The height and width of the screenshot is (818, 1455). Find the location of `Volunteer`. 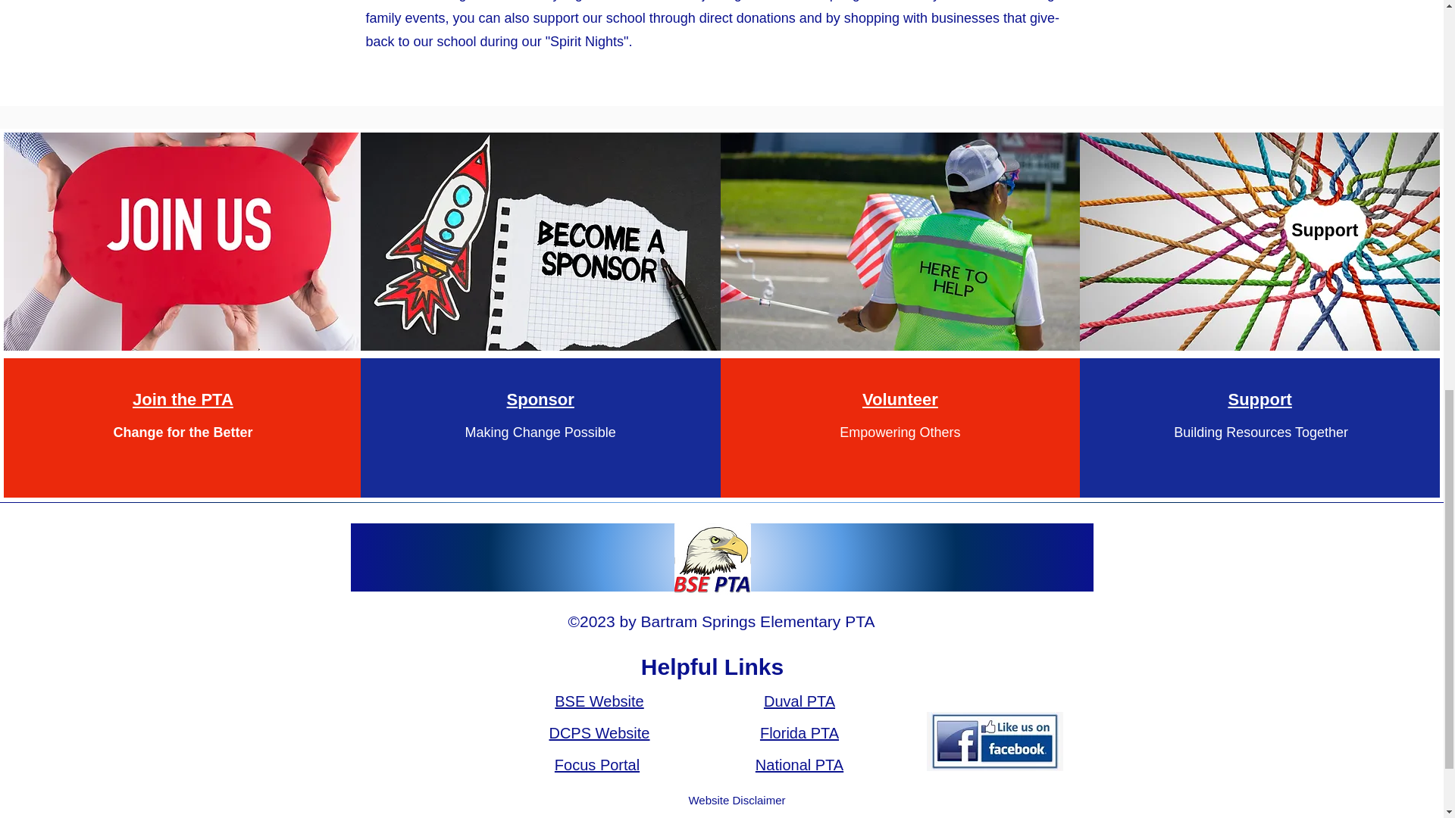

Volunteer is located at coordinates (900, 398).